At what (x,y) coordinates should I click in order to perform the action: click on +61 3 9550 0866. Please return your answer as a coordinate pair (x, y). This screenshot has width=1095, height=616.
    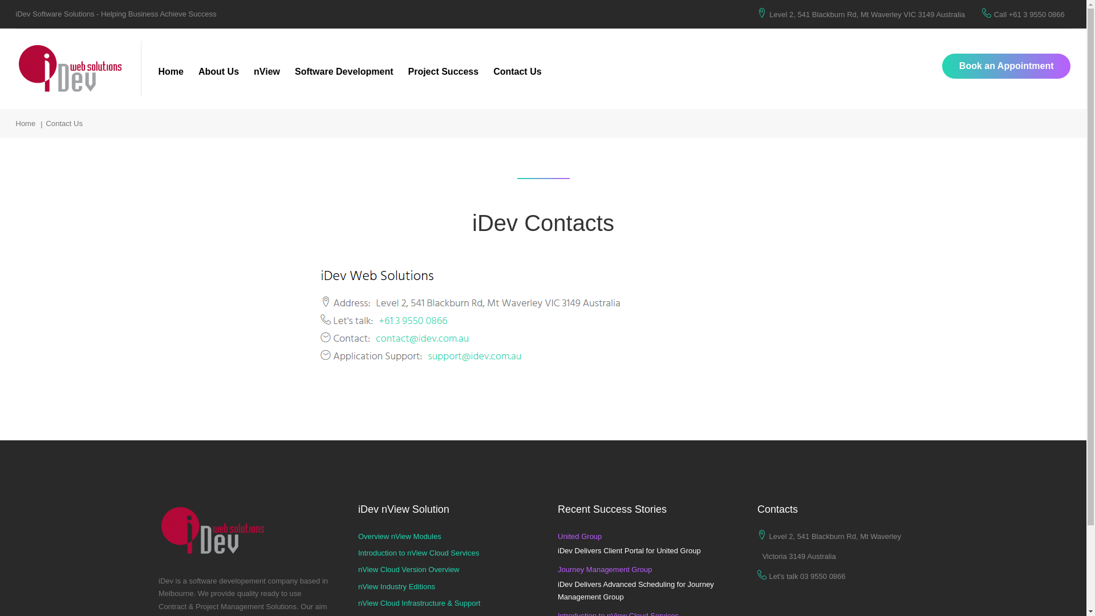
    Looking at the image, I should click on (1037, 15).